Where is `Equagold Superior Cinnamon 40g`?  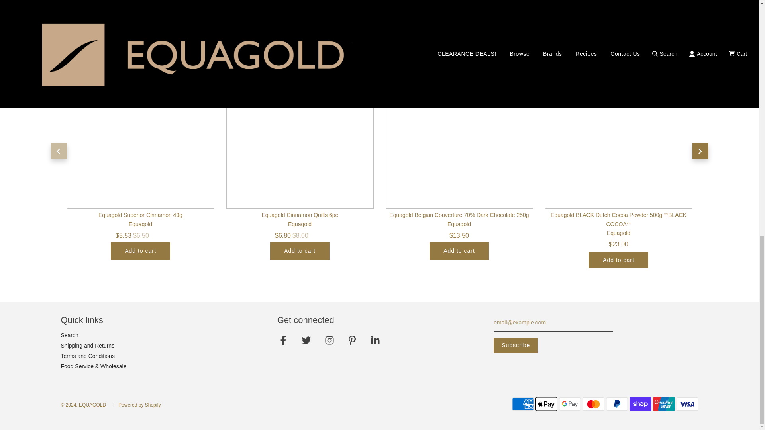
Equagold Superior Cinnamon 40g is located at coordinates (140, 135).